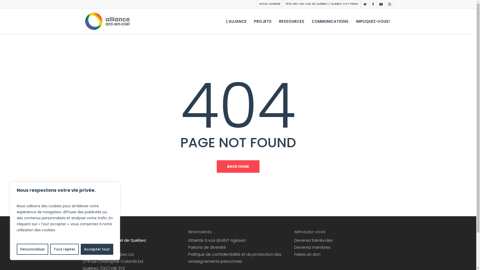 The width and height of the screenshot is (480, 270). I want to click on INSTAGRAM, so click(389, 4).